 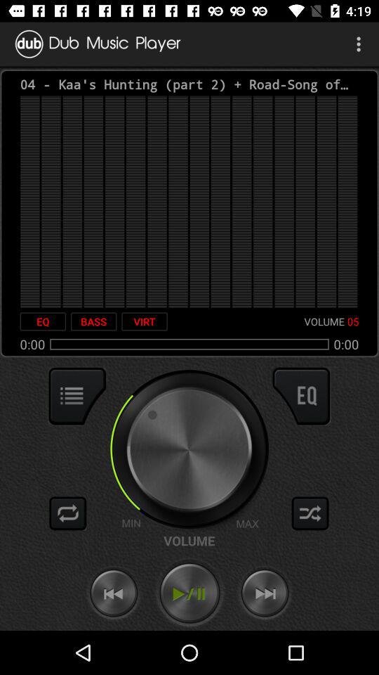 What do you see at coordinates (145, 321) in the screenshot?
I see `turn on the item next to the  bass  icon` at bounding box center [145, 321].